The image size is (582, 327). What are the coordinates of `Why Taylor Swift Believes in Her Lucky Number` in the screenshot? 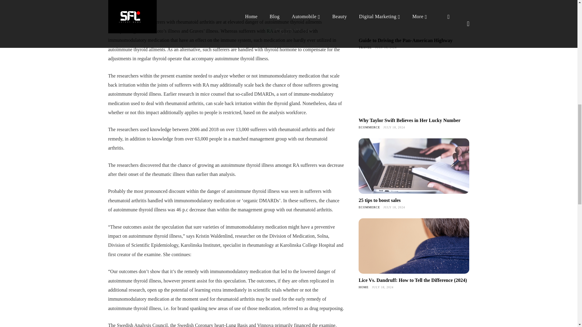 It's located at (409, 120).